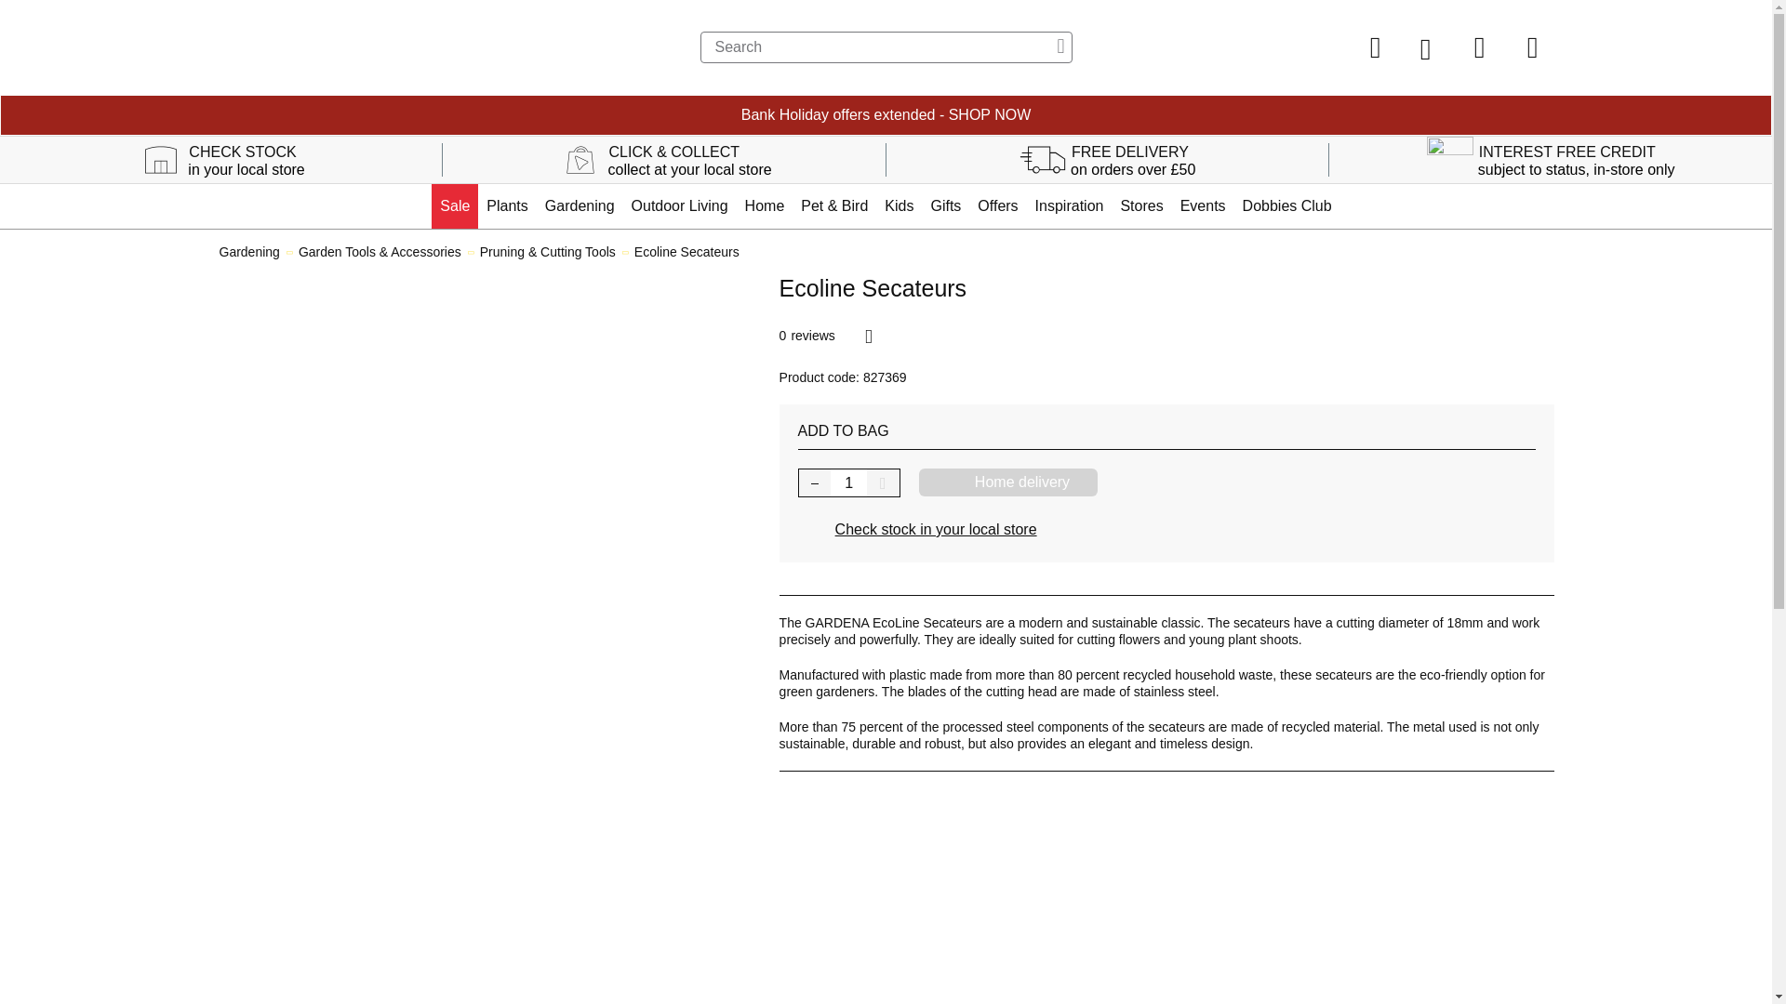 The height and width of the screenshot is (1004, 1786). I want to click on Plants, so click(507, 206).